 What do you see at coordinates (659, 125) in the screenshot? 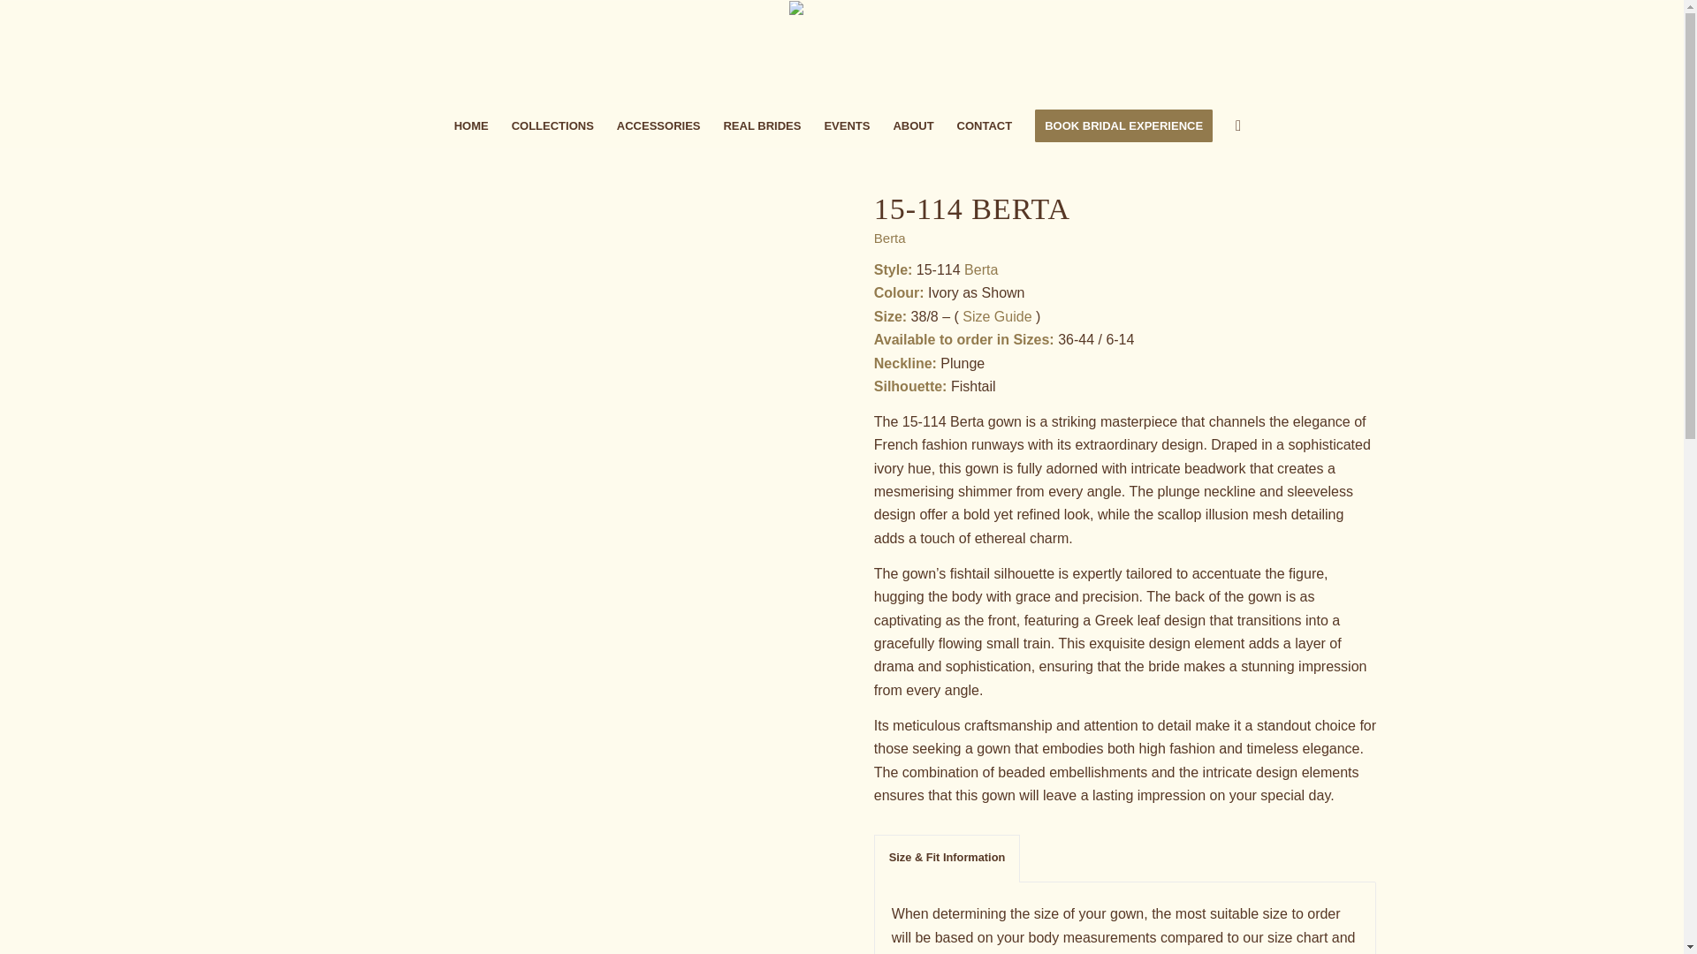
I see `ACCESSORIES` at bounding box center [659, 125].